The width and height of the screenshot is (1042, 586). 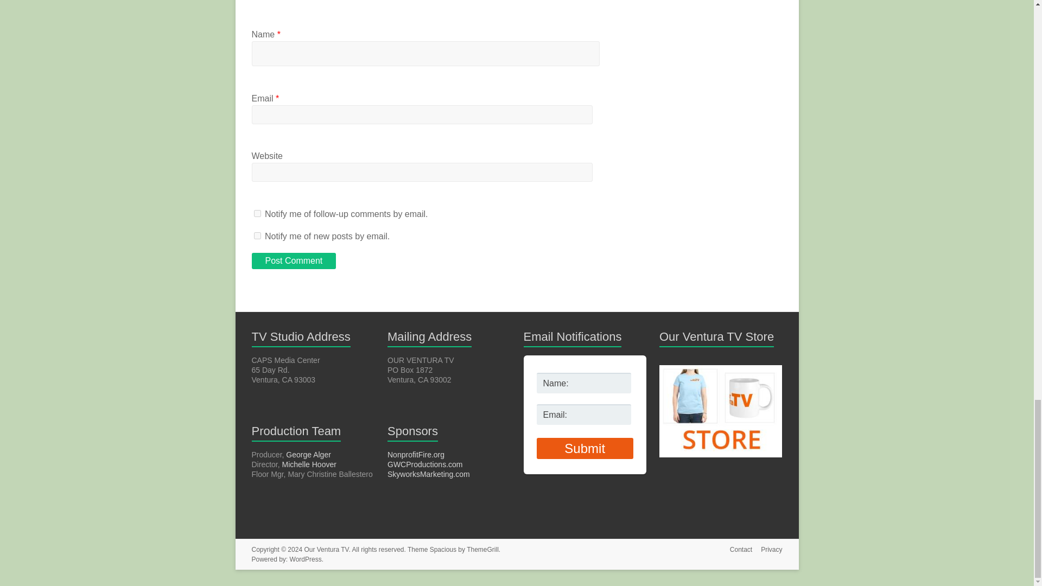 I want to click on subscribe, so click(x=257, y=213).